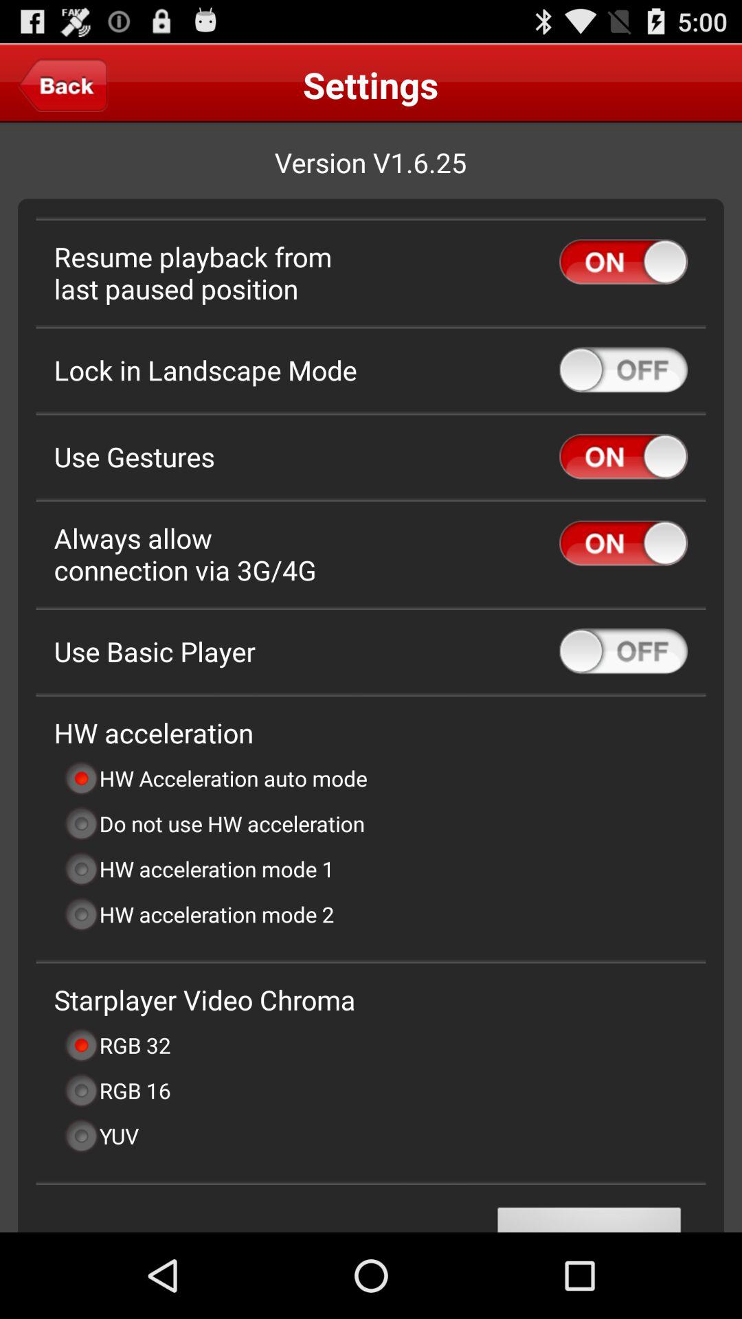 The image size is (742, 1319). I want to click on choose rgb 32, so click(117, 1045).